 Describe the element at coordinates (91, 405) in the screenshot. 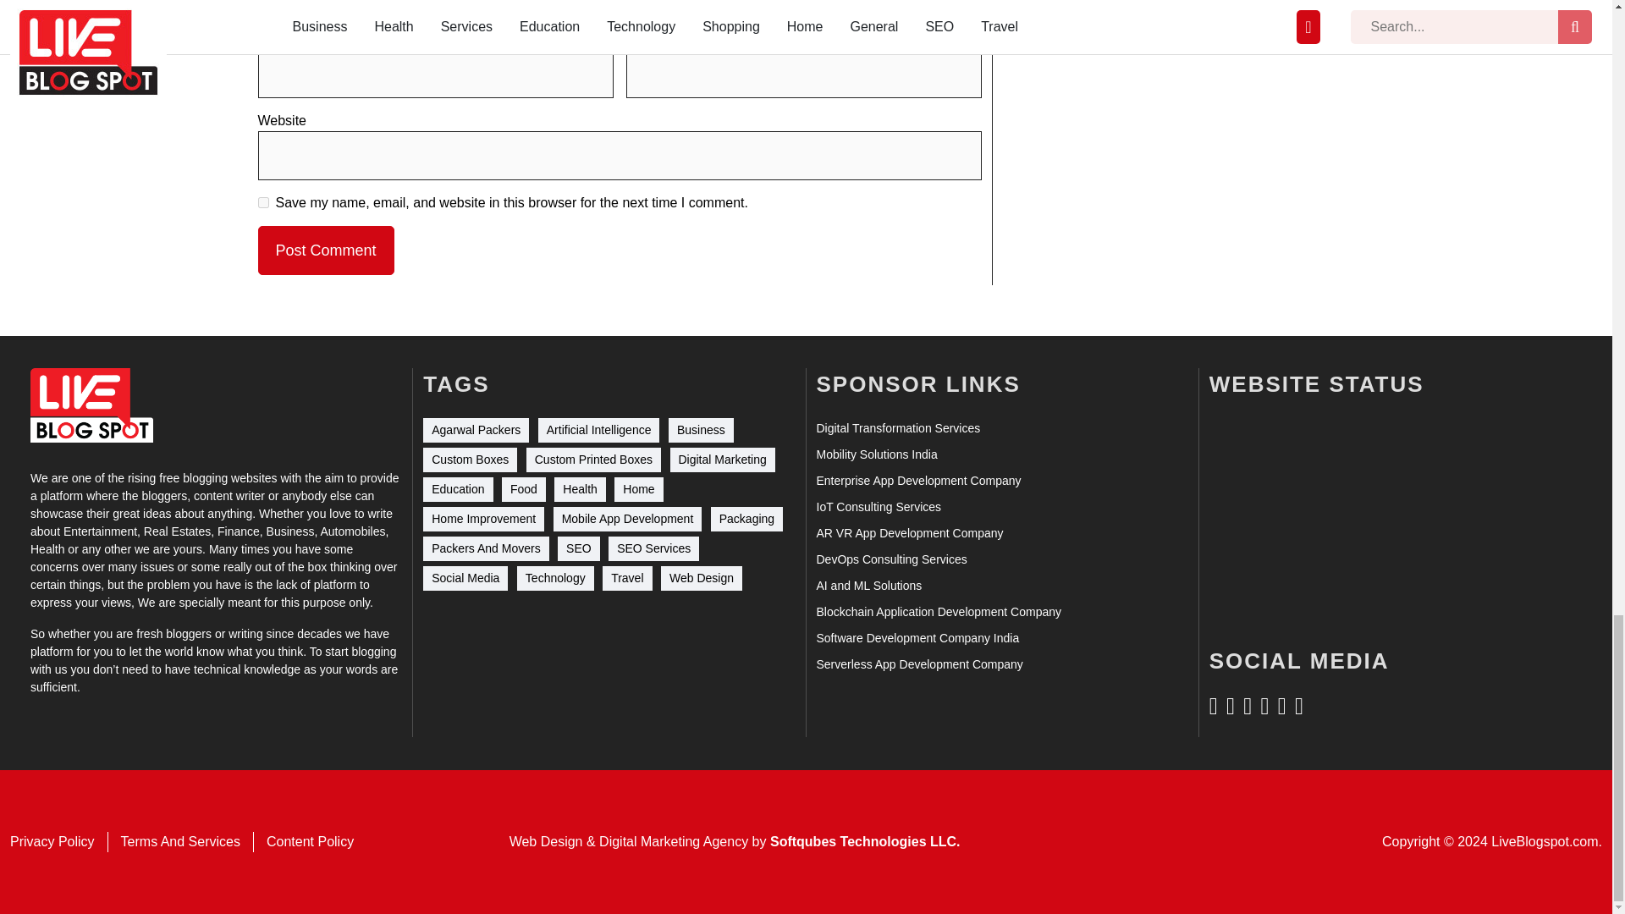

I see `Live Blog Spot` at that location.